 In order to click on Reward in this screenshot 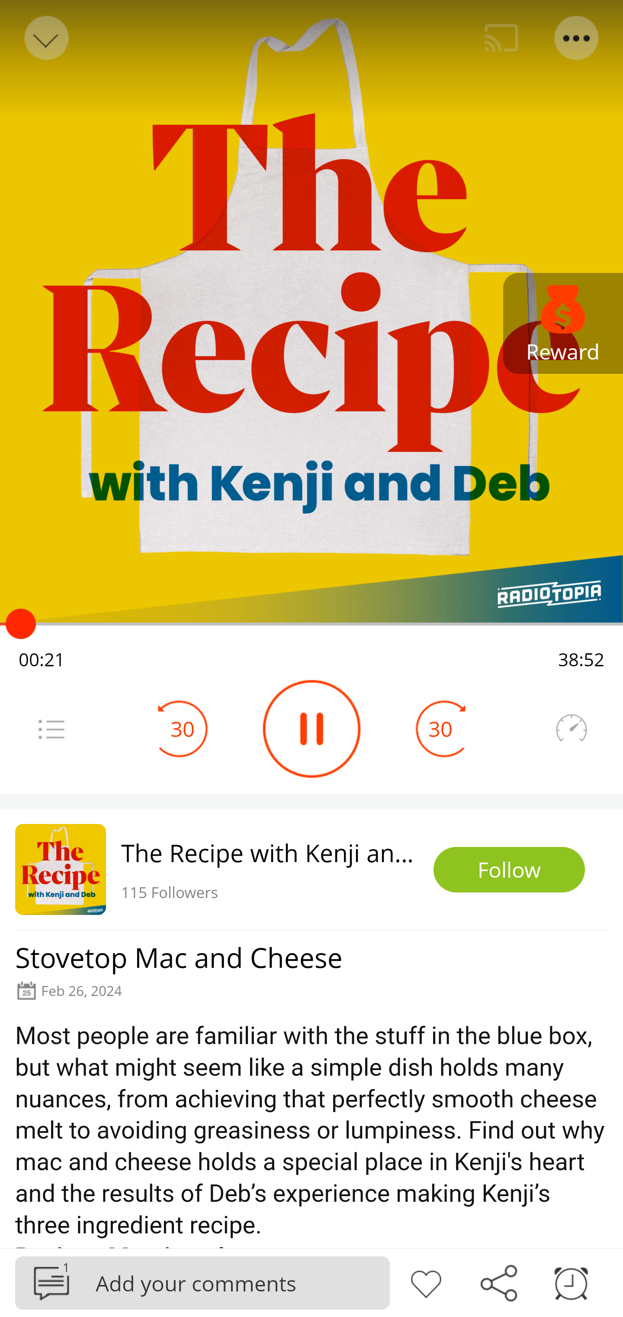, I will do `click(563, 323)`.